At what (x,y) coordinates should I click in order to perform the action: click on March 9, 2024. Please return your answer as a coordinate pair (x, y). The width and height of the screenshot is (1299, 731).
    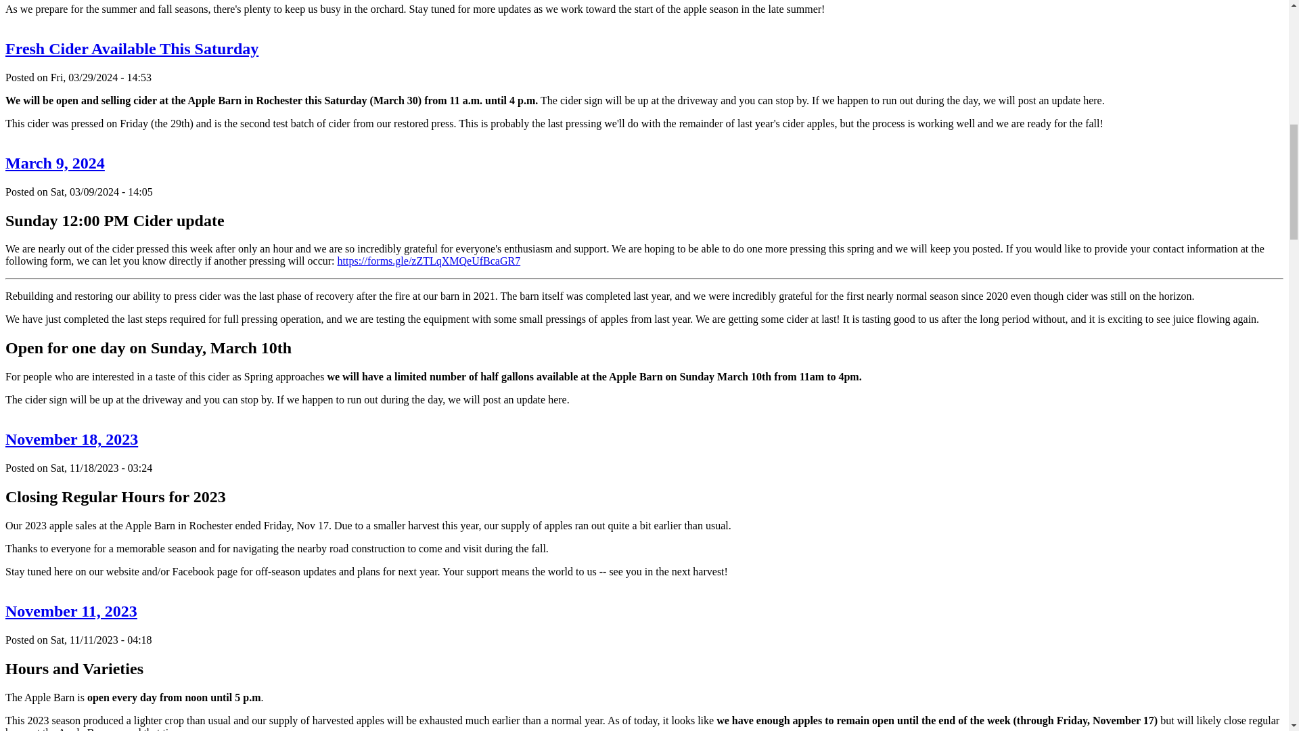
    Looking at the image, I should click on (55, 162).